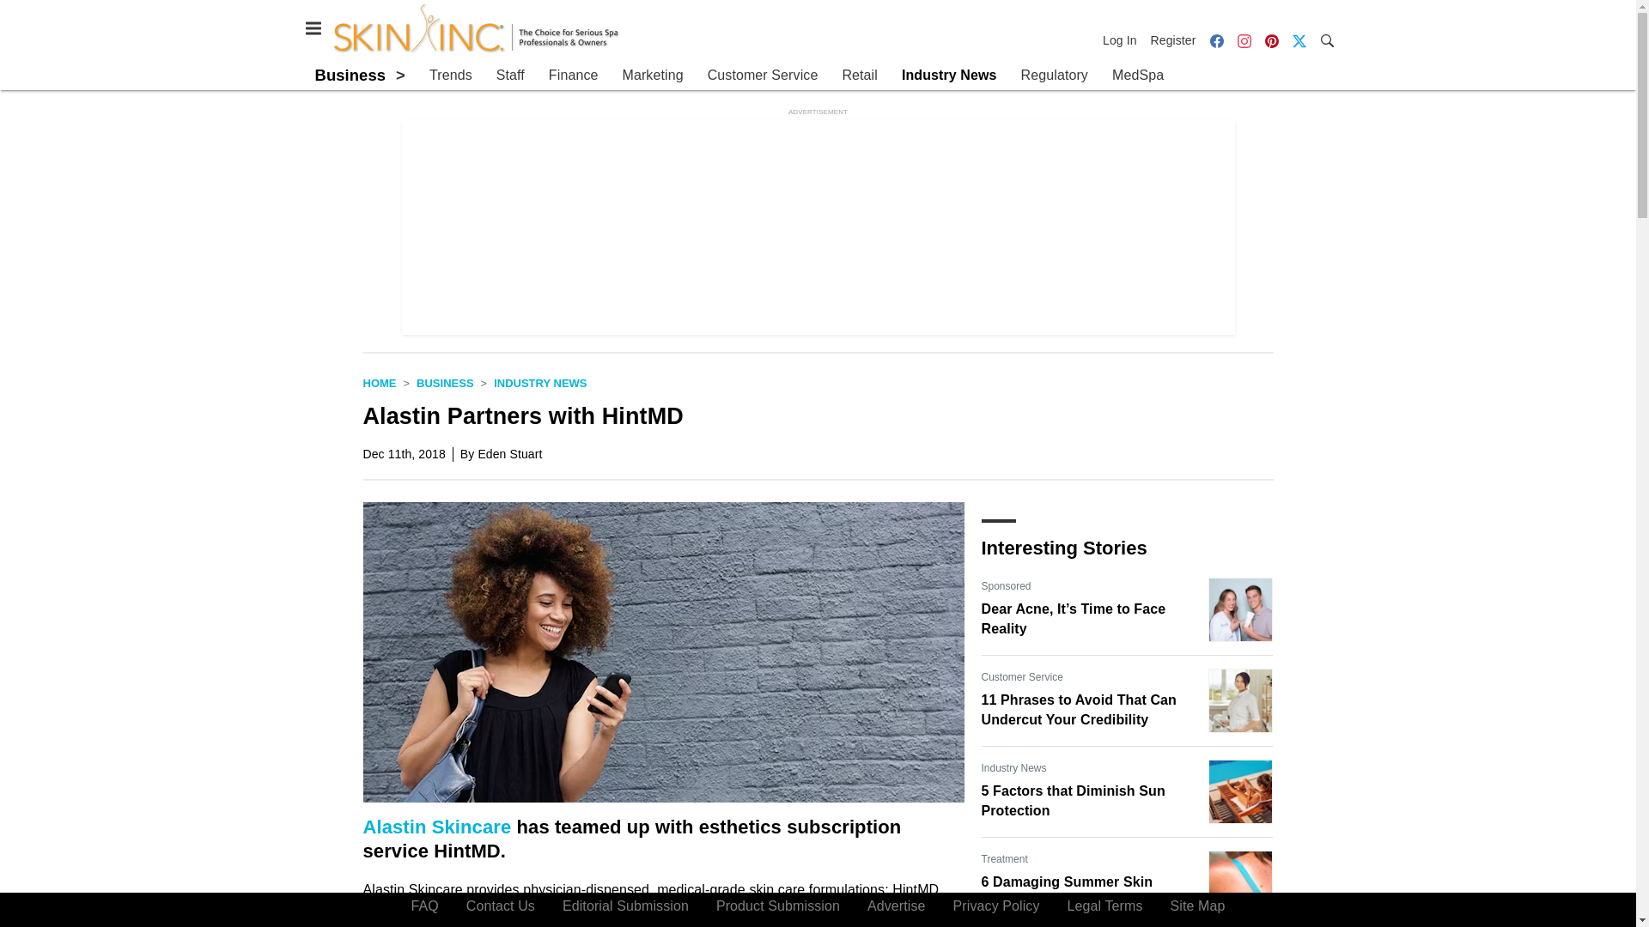 The height and width of the screenshot is (927, 1649). What do you see at coordinates (350, 75) in the screenshot?
I see `Business` at bounding box center [350, 75].